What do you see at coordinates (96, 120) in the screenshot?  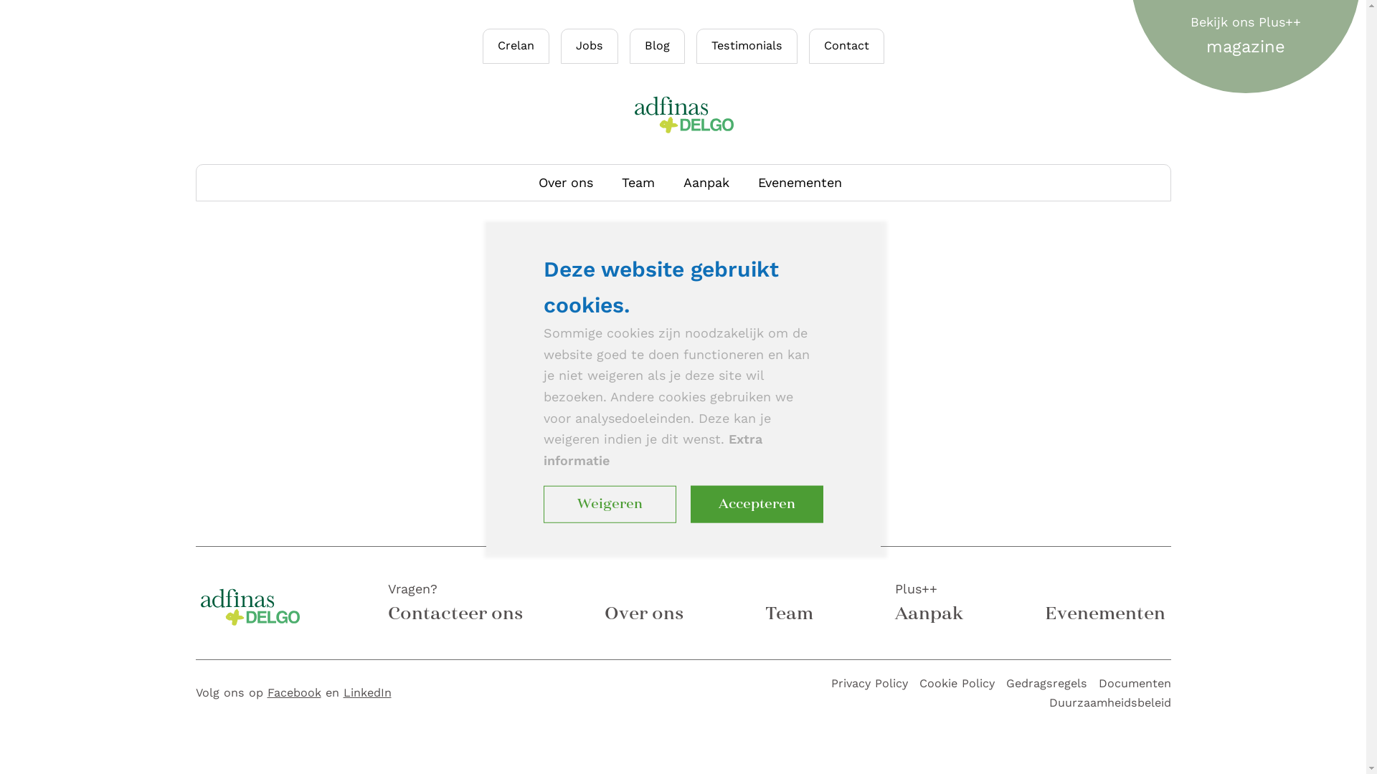 I see `Over ons` at bounding box center [96, 120].